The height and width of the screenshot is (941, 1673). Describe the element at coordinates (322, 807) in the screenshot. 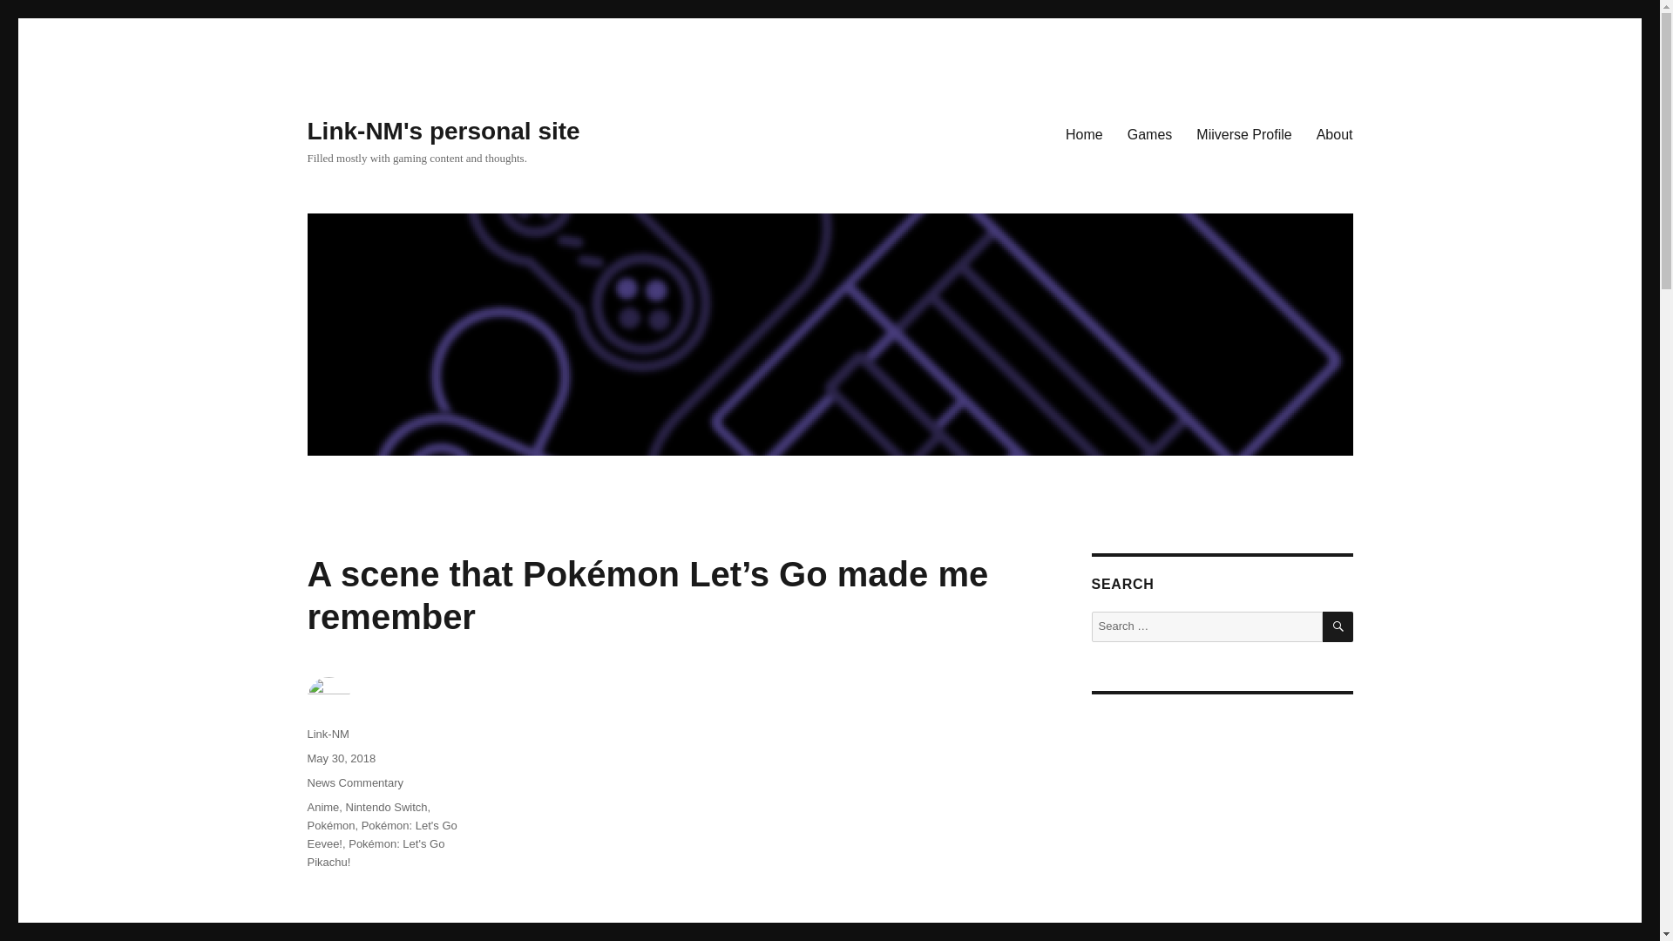

I see `Anime` at that location.